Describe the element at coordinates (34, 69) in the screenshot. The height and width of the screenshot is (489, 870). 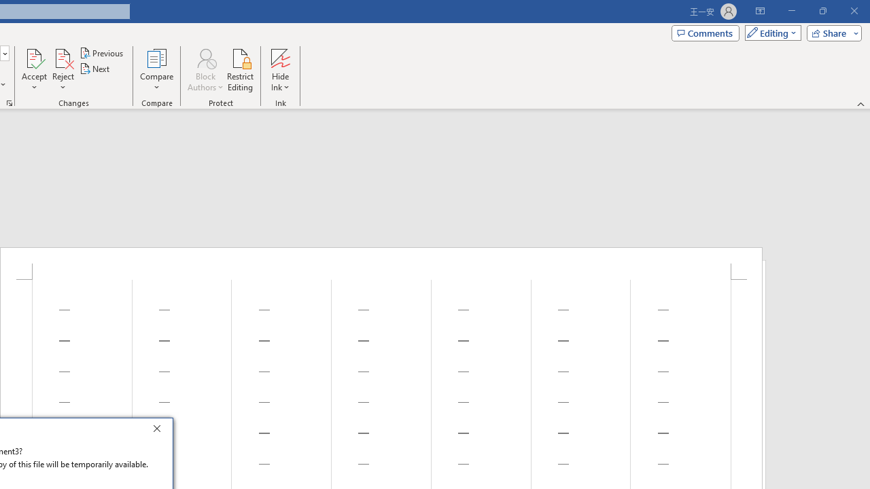
I see `Accept` at that location.